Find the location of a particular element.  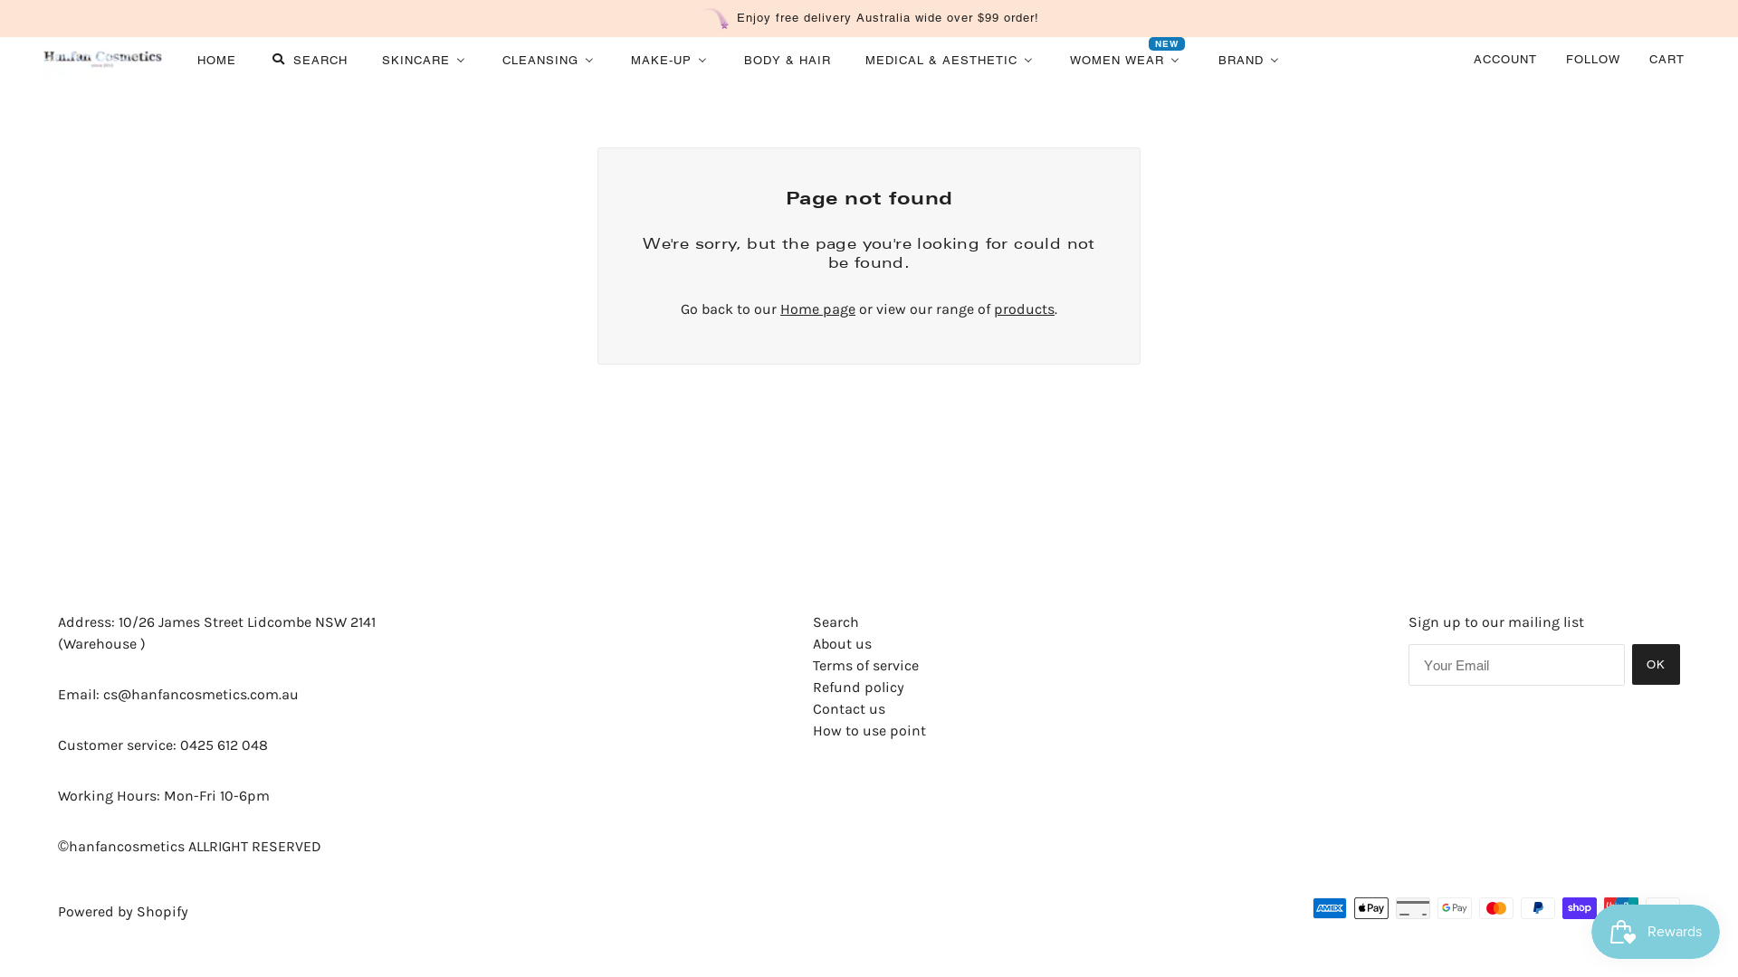

About us is located at coordinates (842, 644).